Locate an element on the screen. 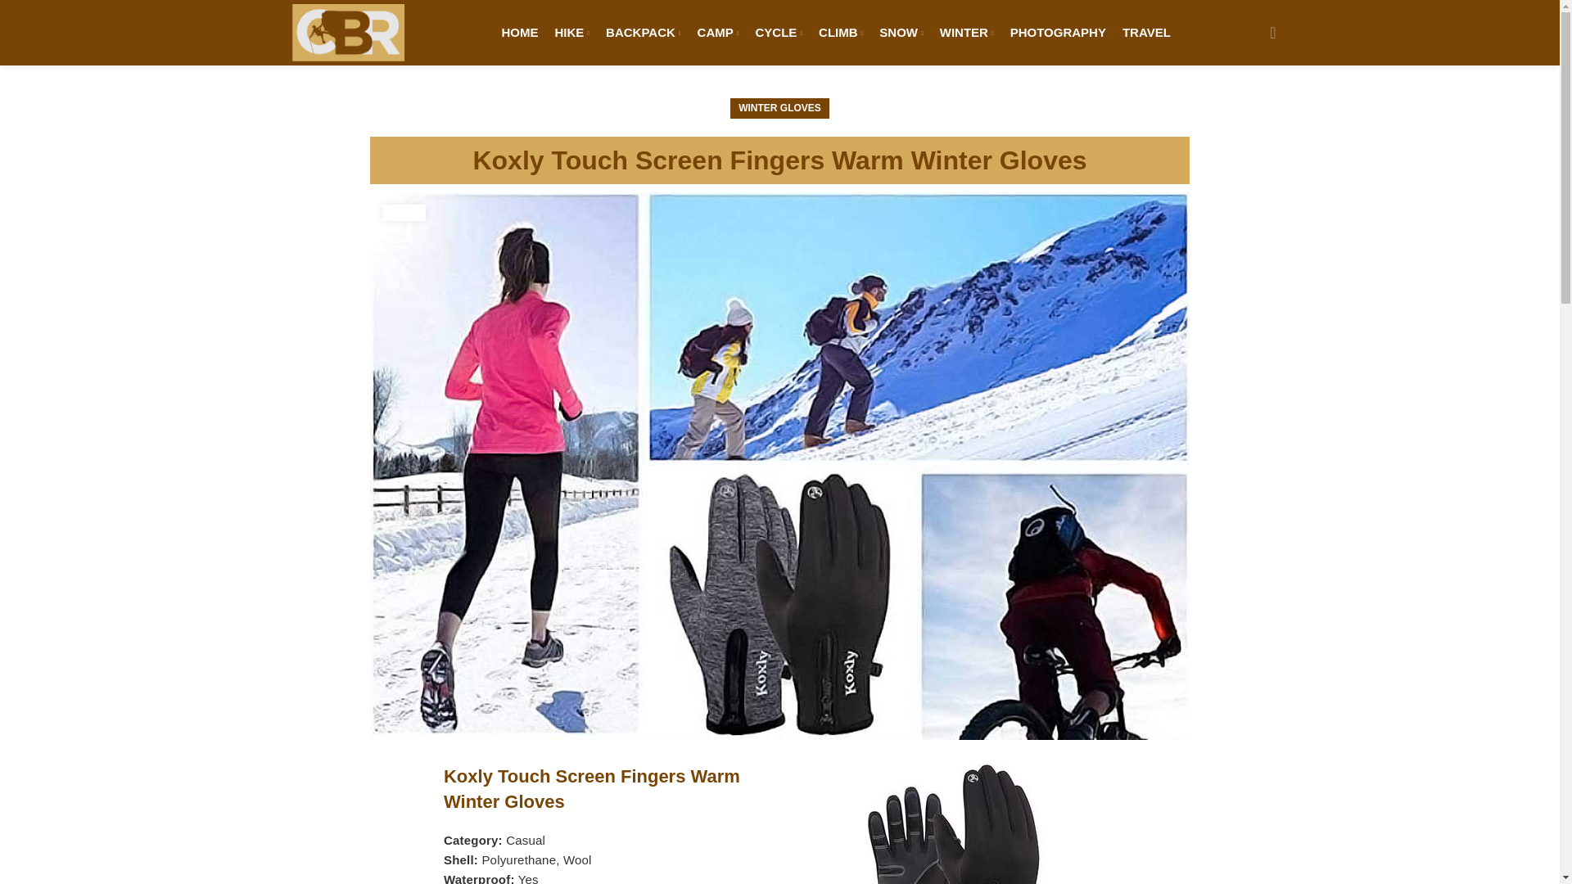  CLIMB is located at coordinates (841, 33).